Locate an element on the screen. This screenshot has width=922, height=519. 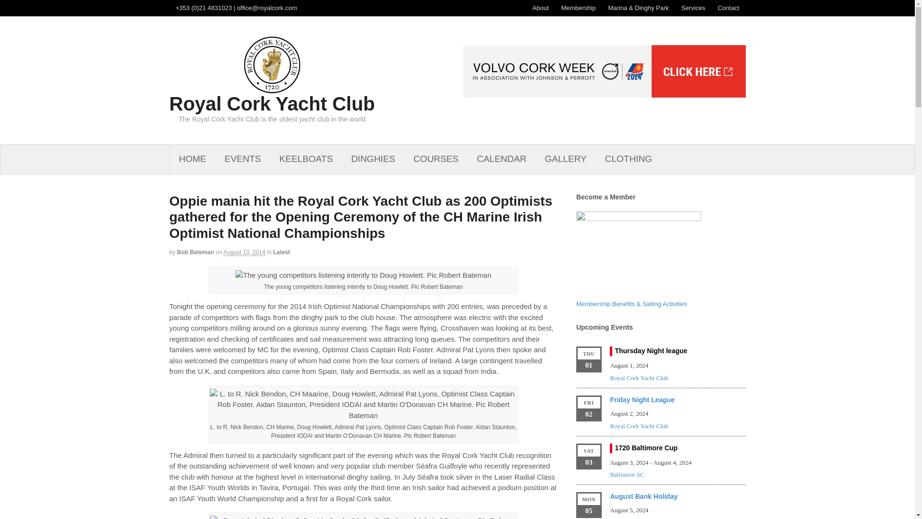
Contact is located at coordinates (729, 8).